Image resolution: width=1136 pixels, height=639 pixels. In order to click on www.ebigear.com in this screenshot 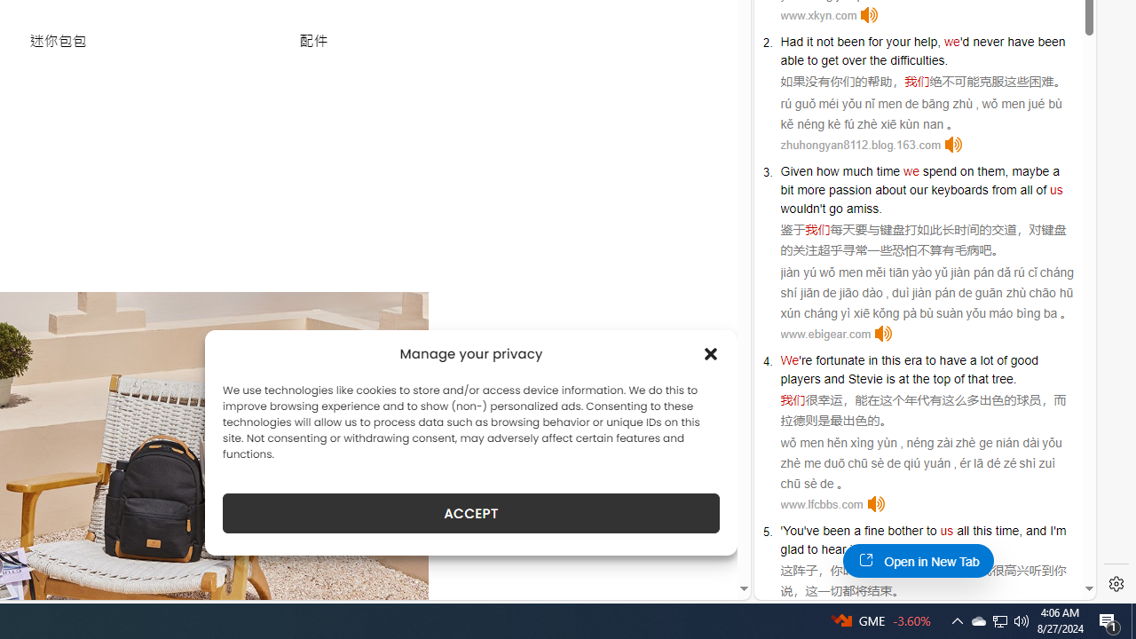, I will do `click(825, 334)`.